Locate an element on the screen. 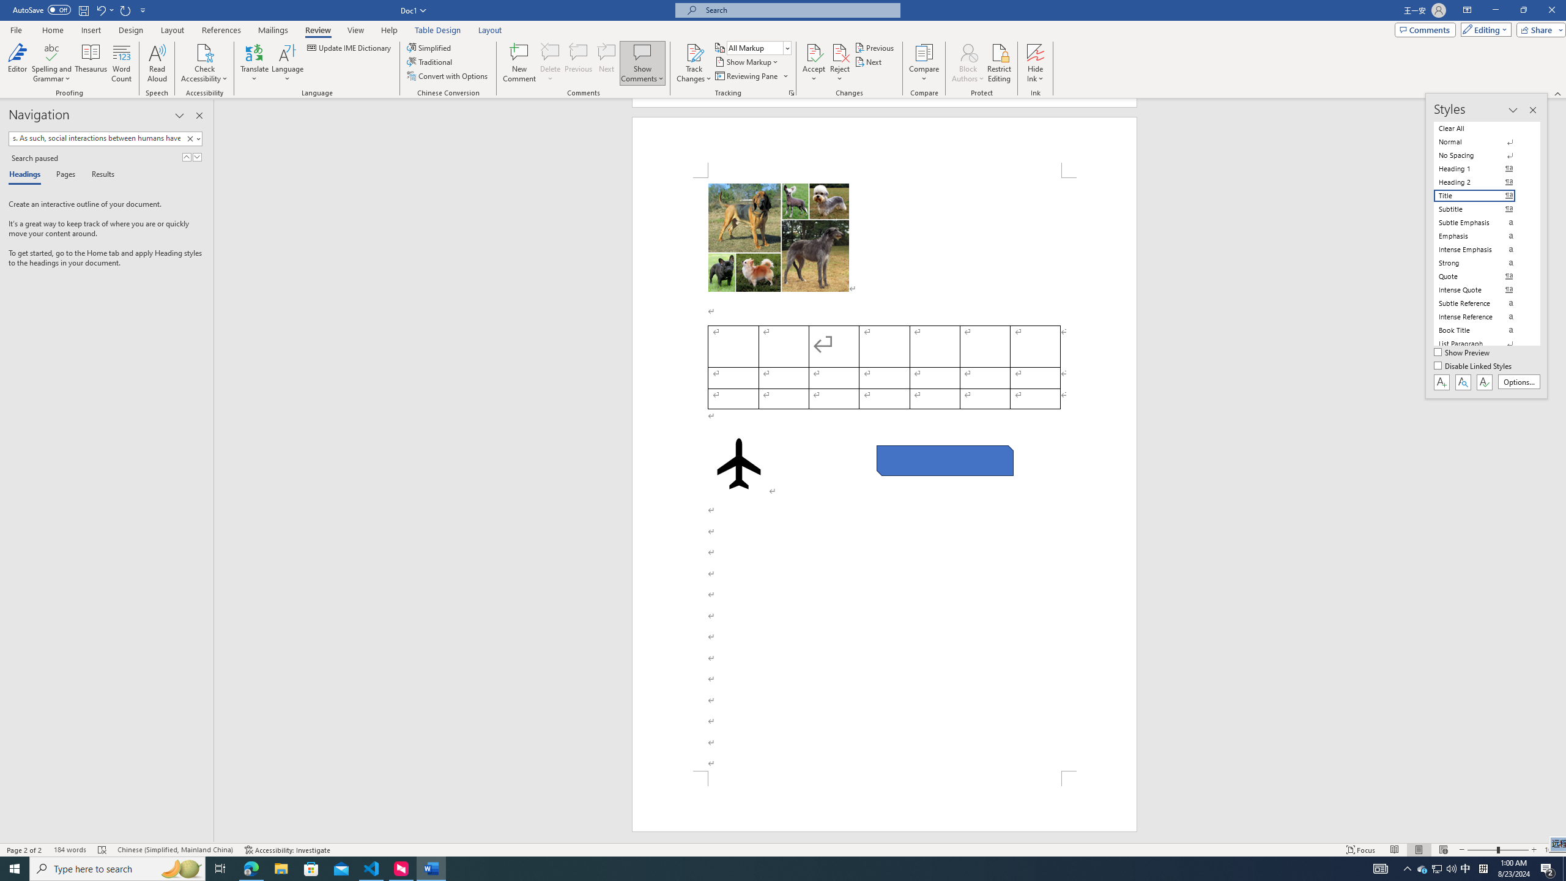 This screenshot has height=881, width=1566. Disable Linked Styles is located at coordinates (1474, 367).